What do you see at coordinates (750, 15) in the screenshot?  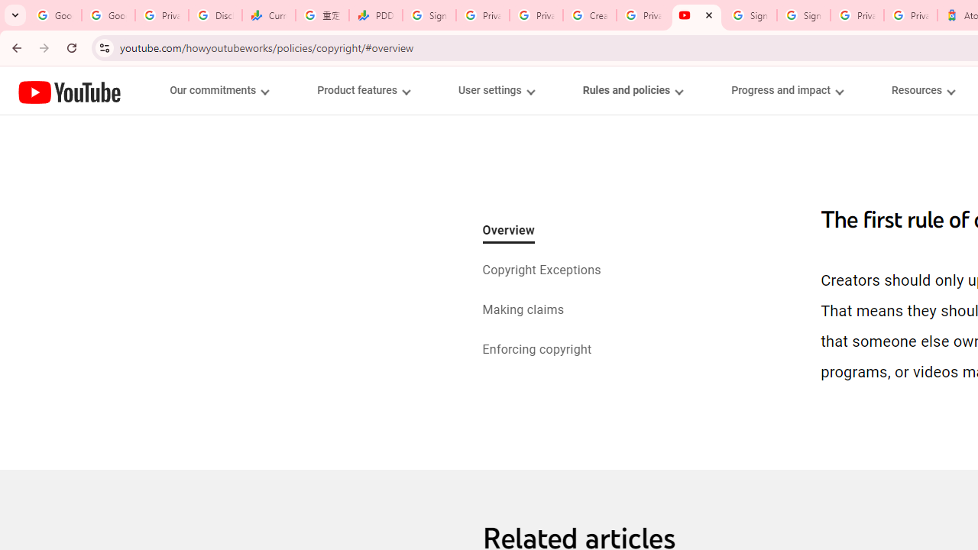 I see `Sign in - Google Accounts` at bounding box center [750, 15].